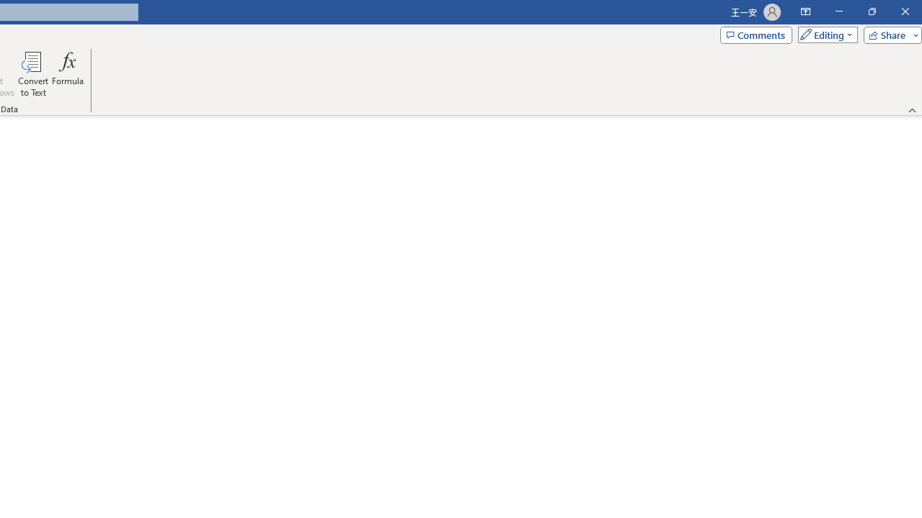 The width and height of the screenshot is (922, 518). I want to click on Editing, so click(824, 35).